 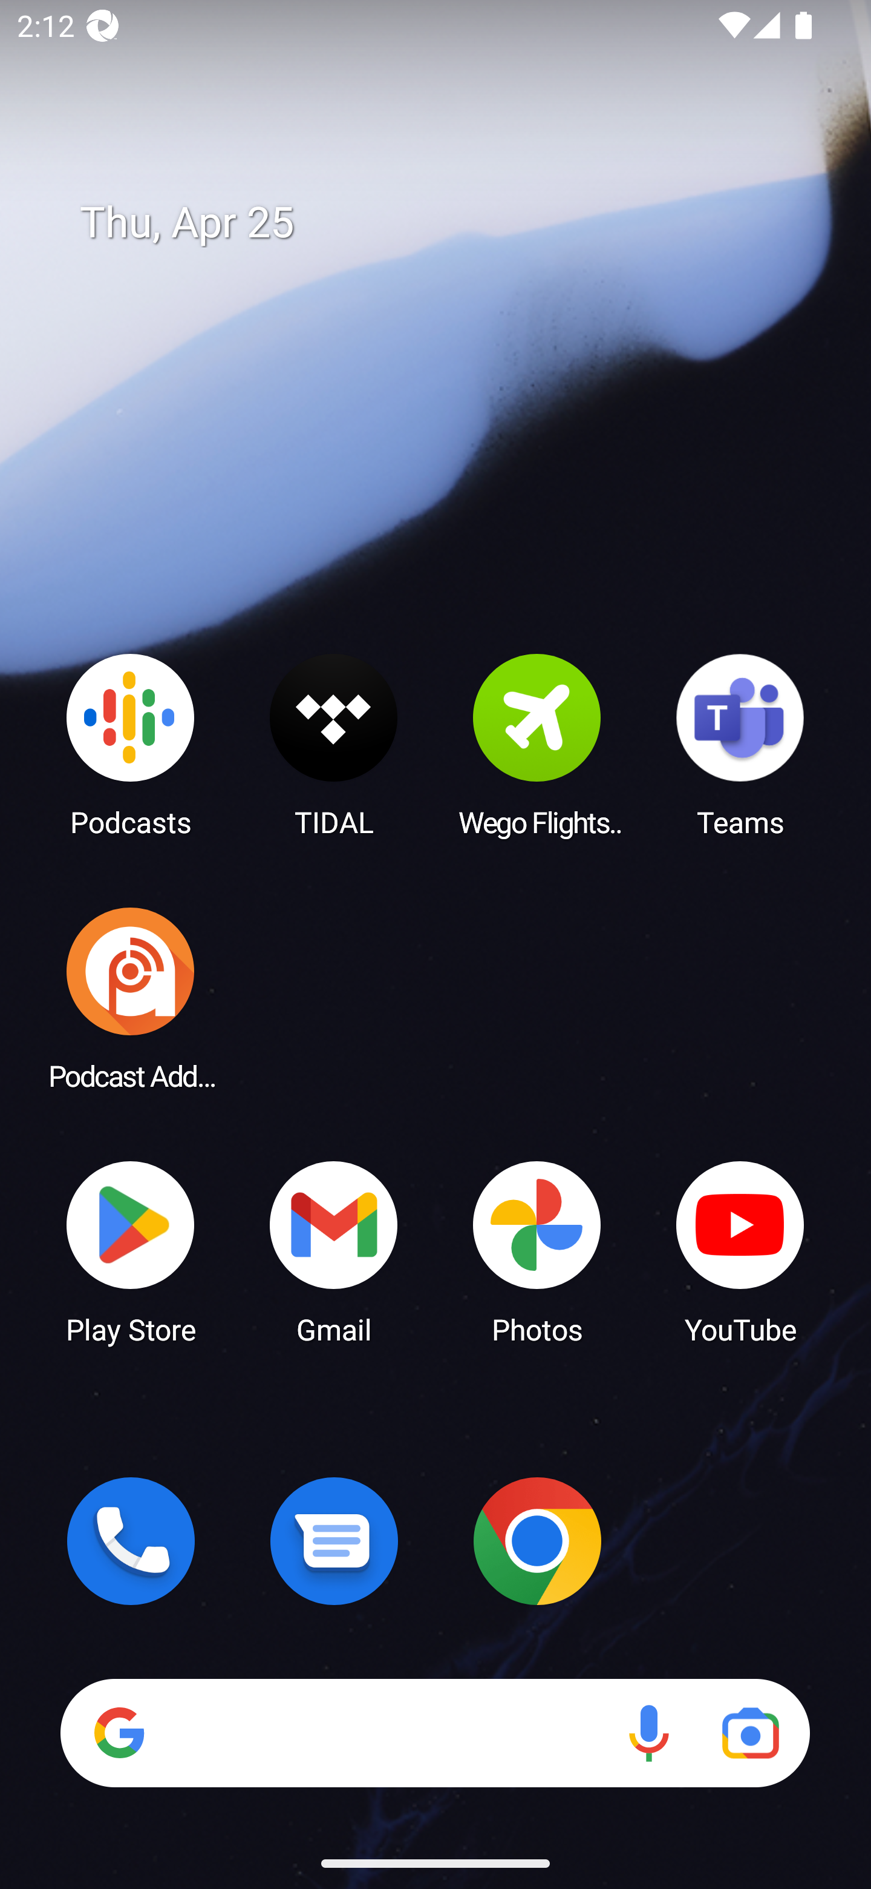 What do you see at coordinates (740, 1251) in the screenshot?
I see `YouTube` at bounding box center [740, 1251].